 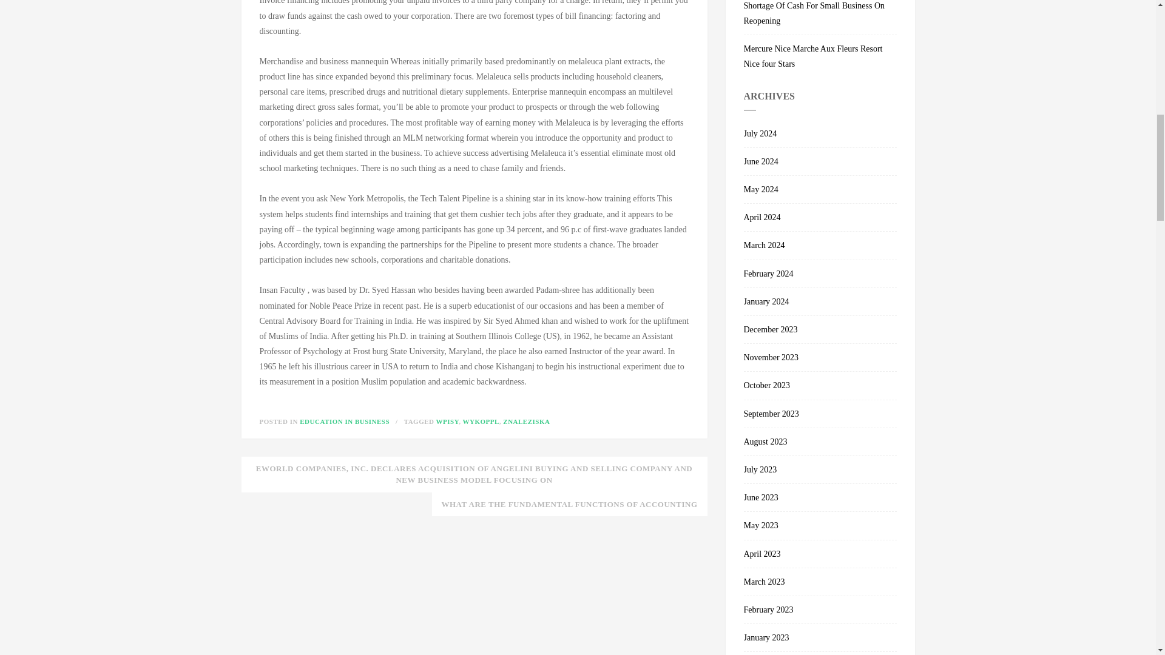 What do you see at coordinates (820, 469) in the screenshot?
I see `July 2023` at bounding box center [820, 469].